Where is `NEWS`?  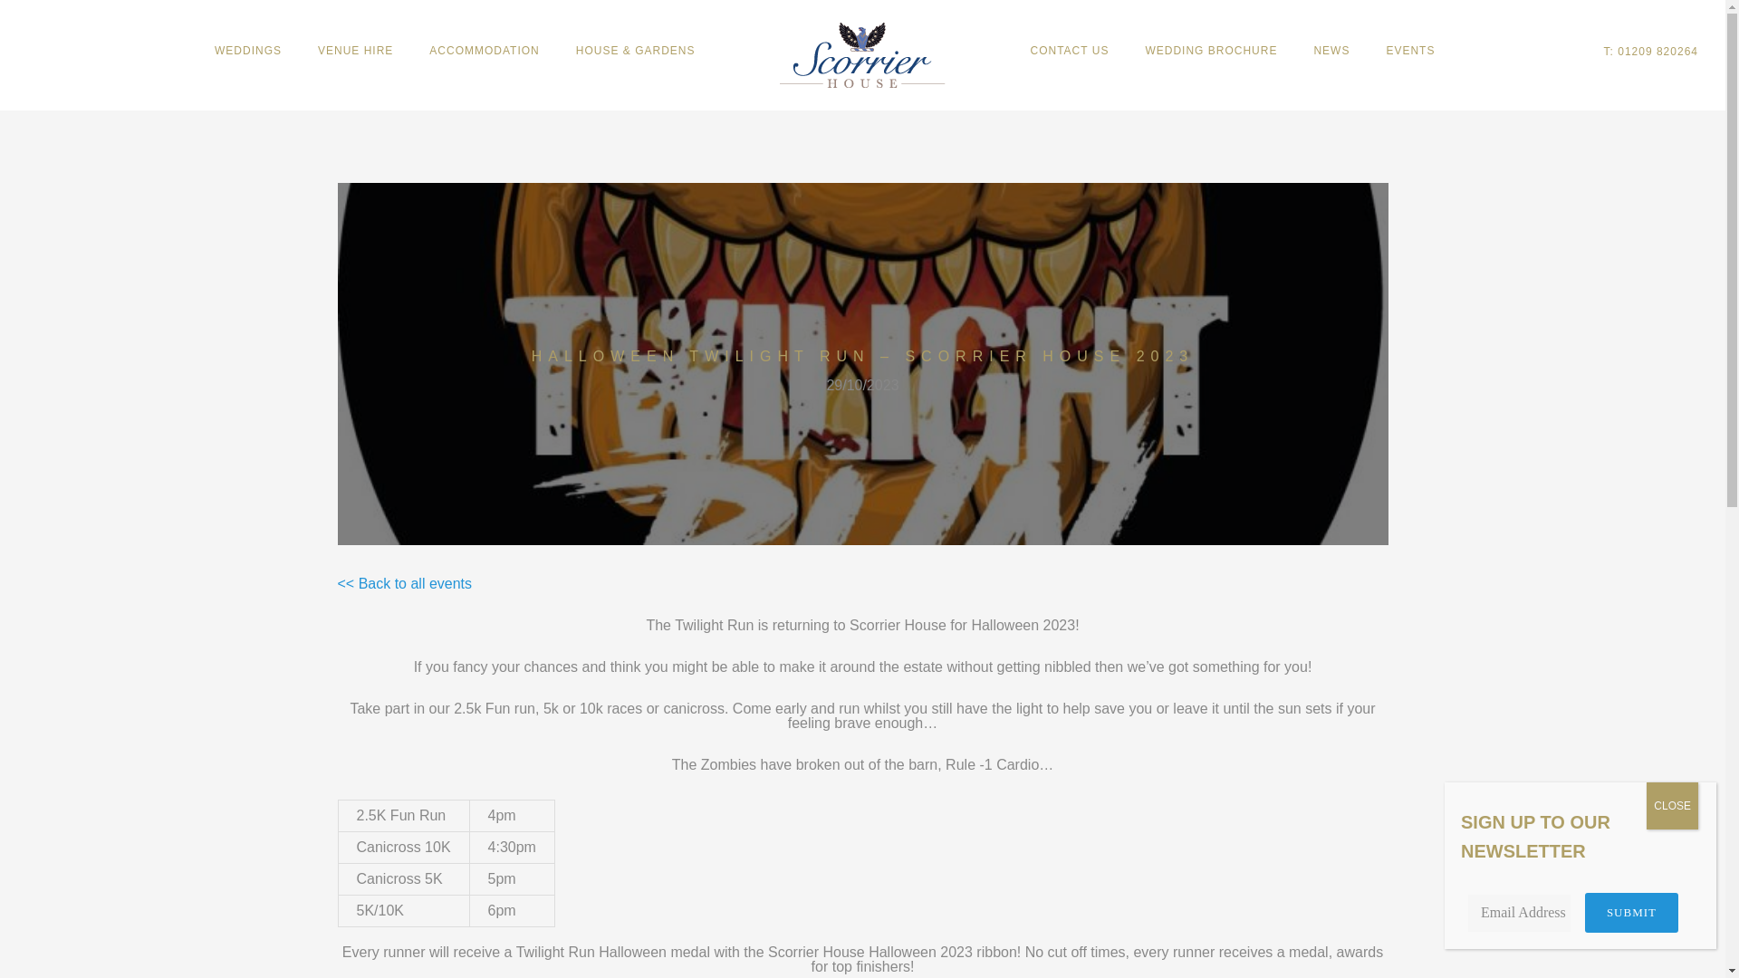
NEWS is located at coordinates (1331, 50).